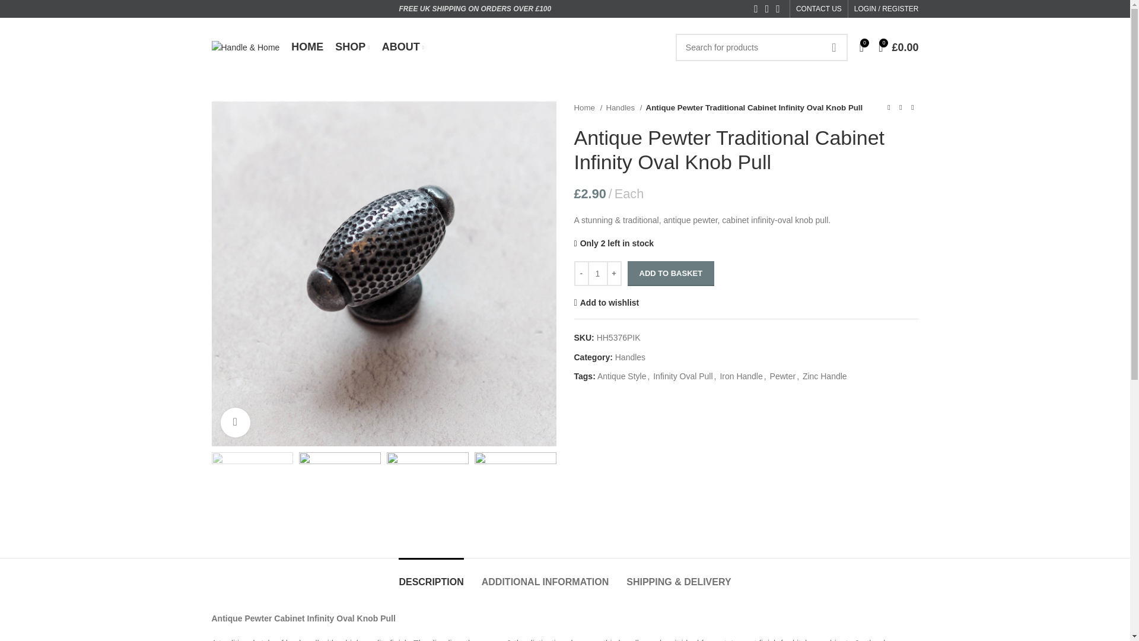  What do you see at coordinates (819, 9) in the screenshot?
I see `CONTACT US` at bounding box center [819, 9].